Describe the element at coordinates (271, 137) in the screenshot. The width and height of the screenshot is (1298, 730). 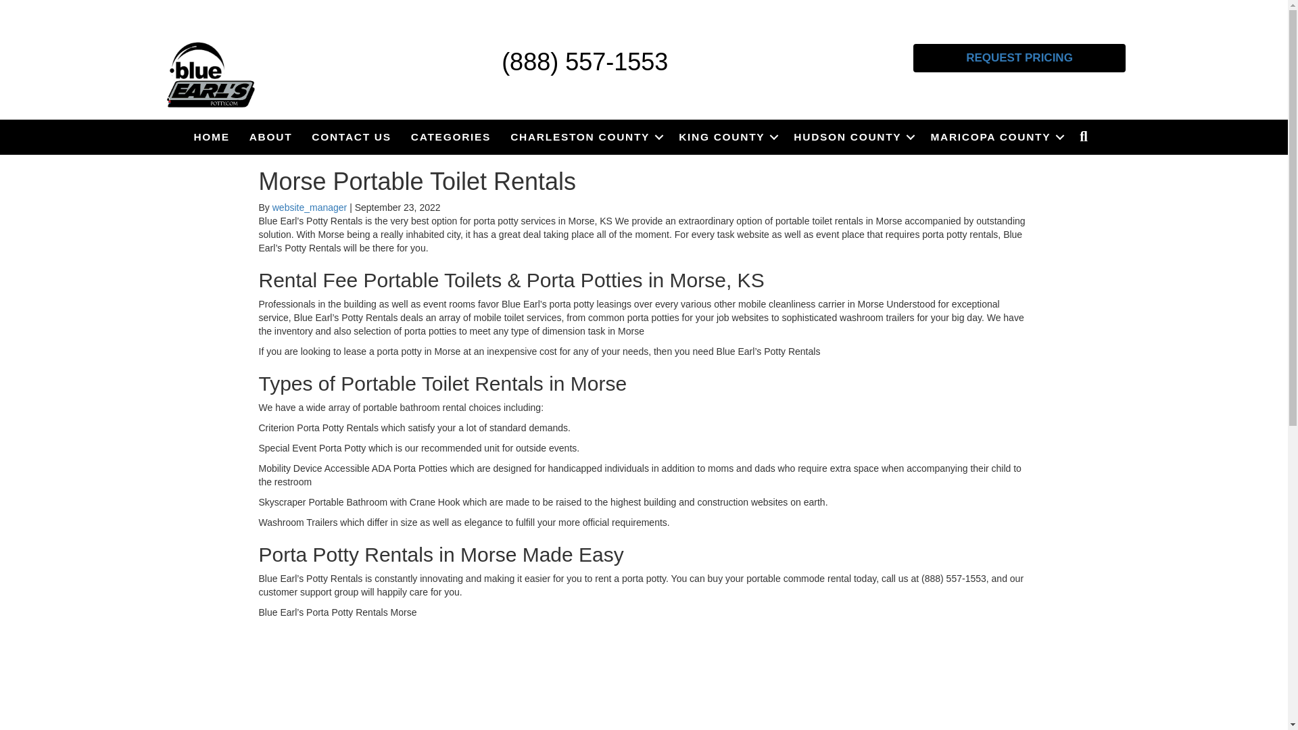
I see `ABOUT` at that location.